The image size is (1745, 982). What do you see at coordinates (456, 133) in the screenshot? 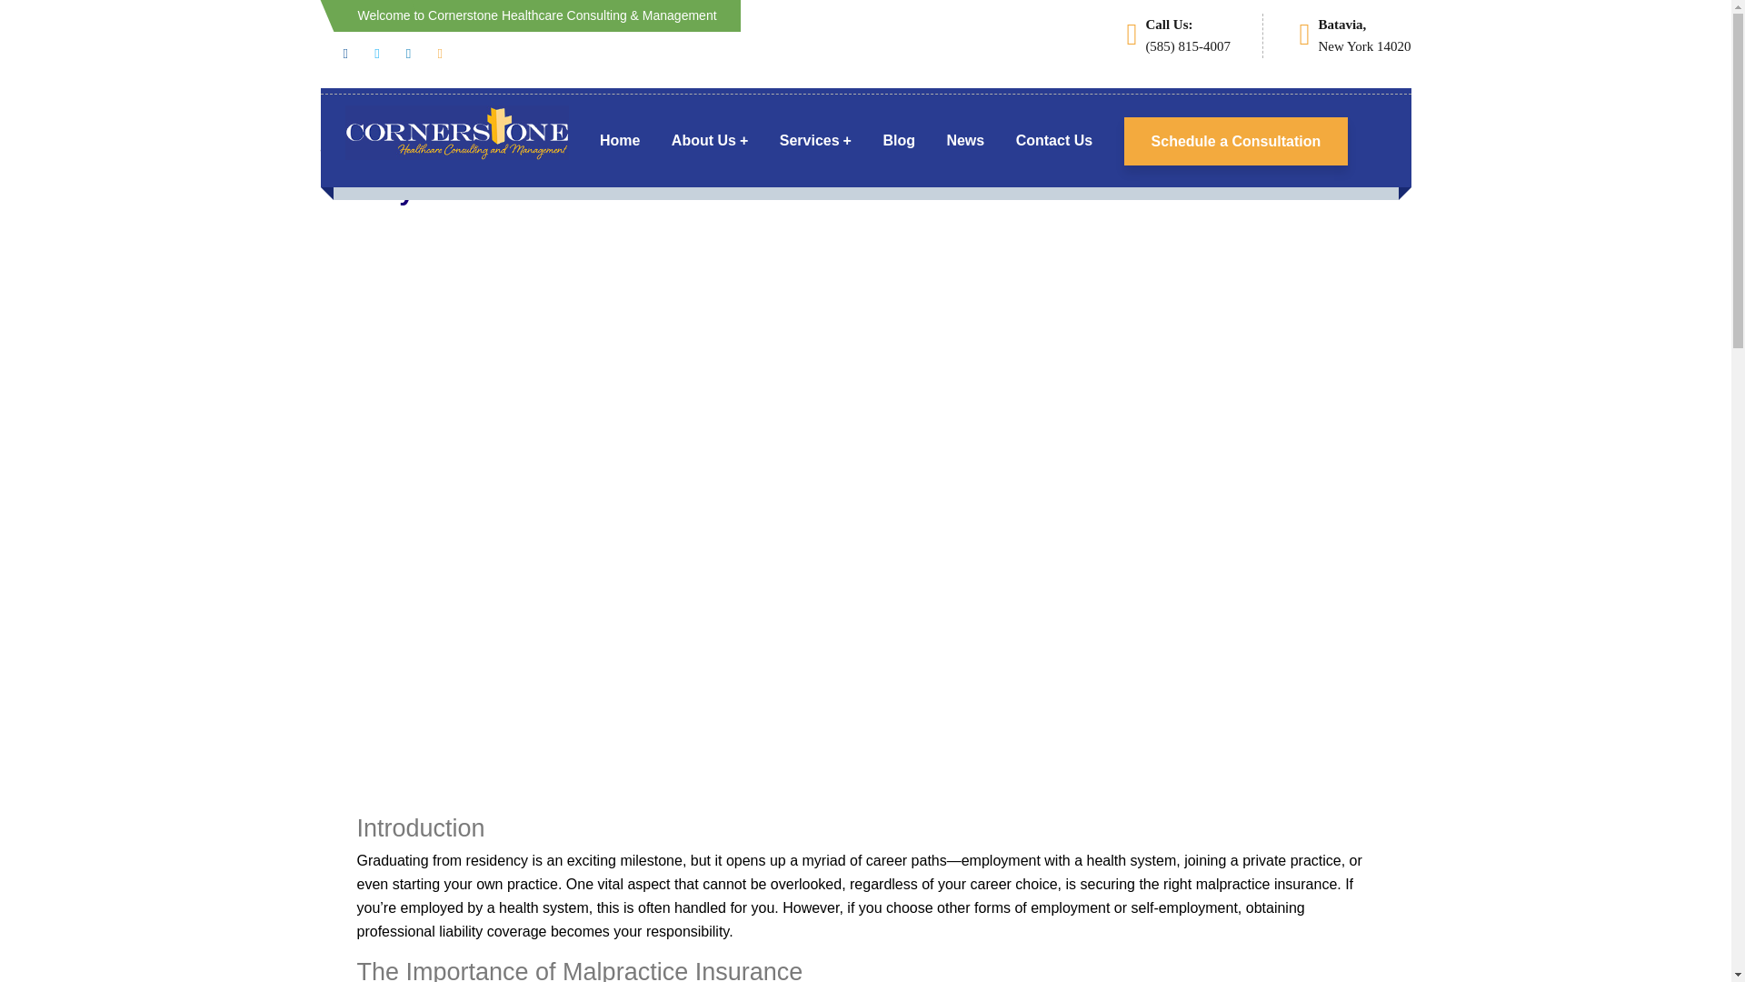
I see `Cornerstone Healthcare Consulting` at bounding box center [456, 133].